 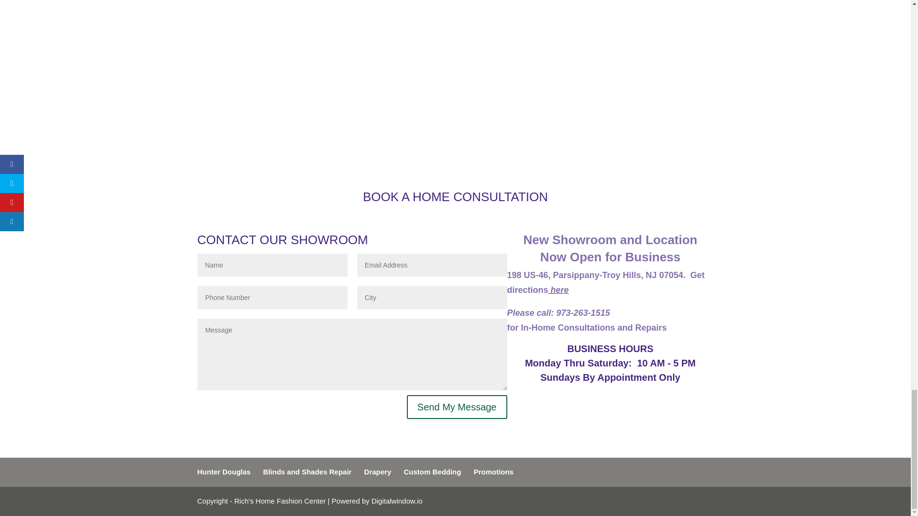 I want to click on Custom Bedding, so click(x=432, y=471).